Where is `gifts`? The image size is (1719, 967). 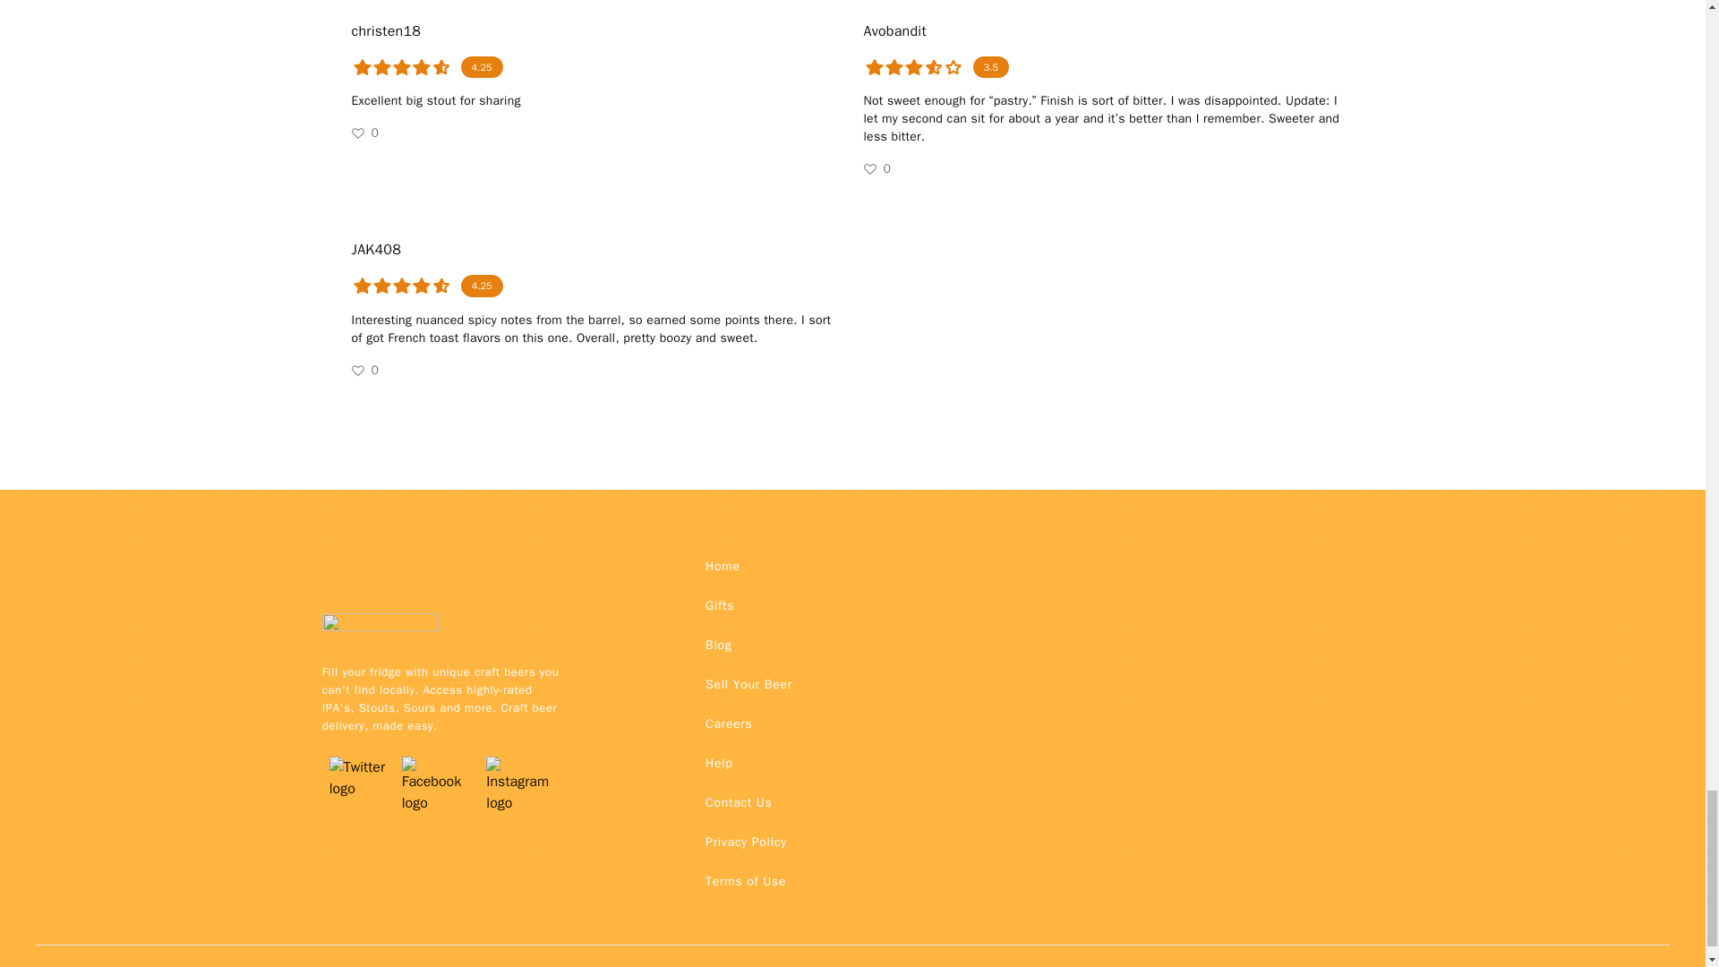
gifts is located at coordinates (719, 605).